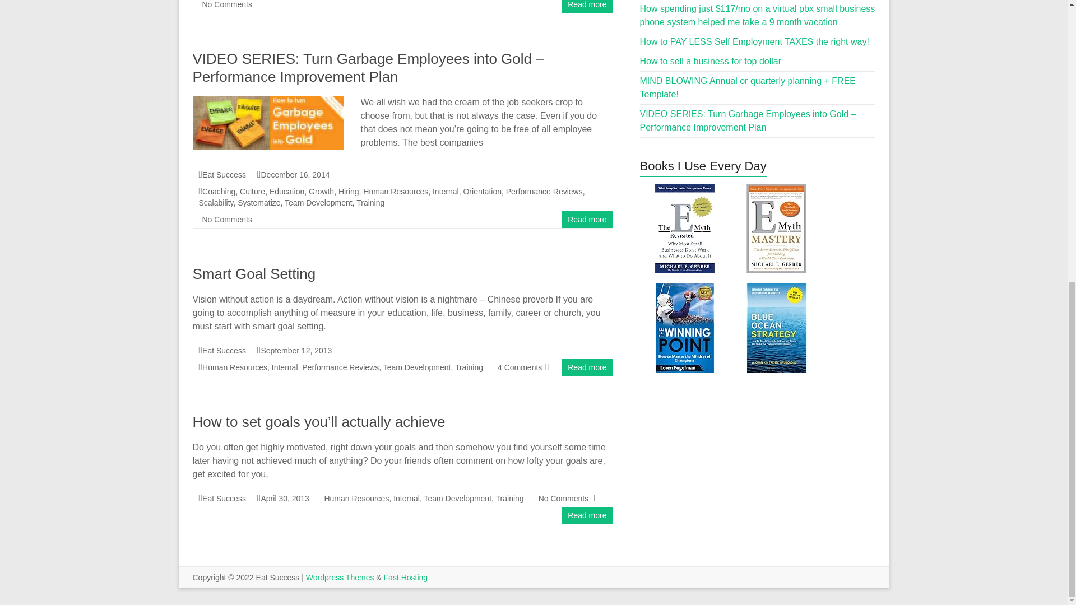 The width and height of the screenshot is (1076, 605). What do you see at coordinates (252, 191) in the screenshot?
I see `Culture` at bounding box center [252, 191].